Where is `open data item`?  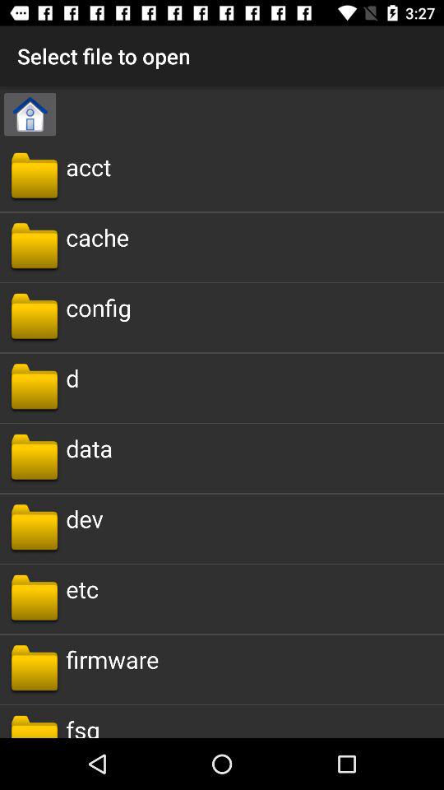 open data item is located at coordinates (89, 448).